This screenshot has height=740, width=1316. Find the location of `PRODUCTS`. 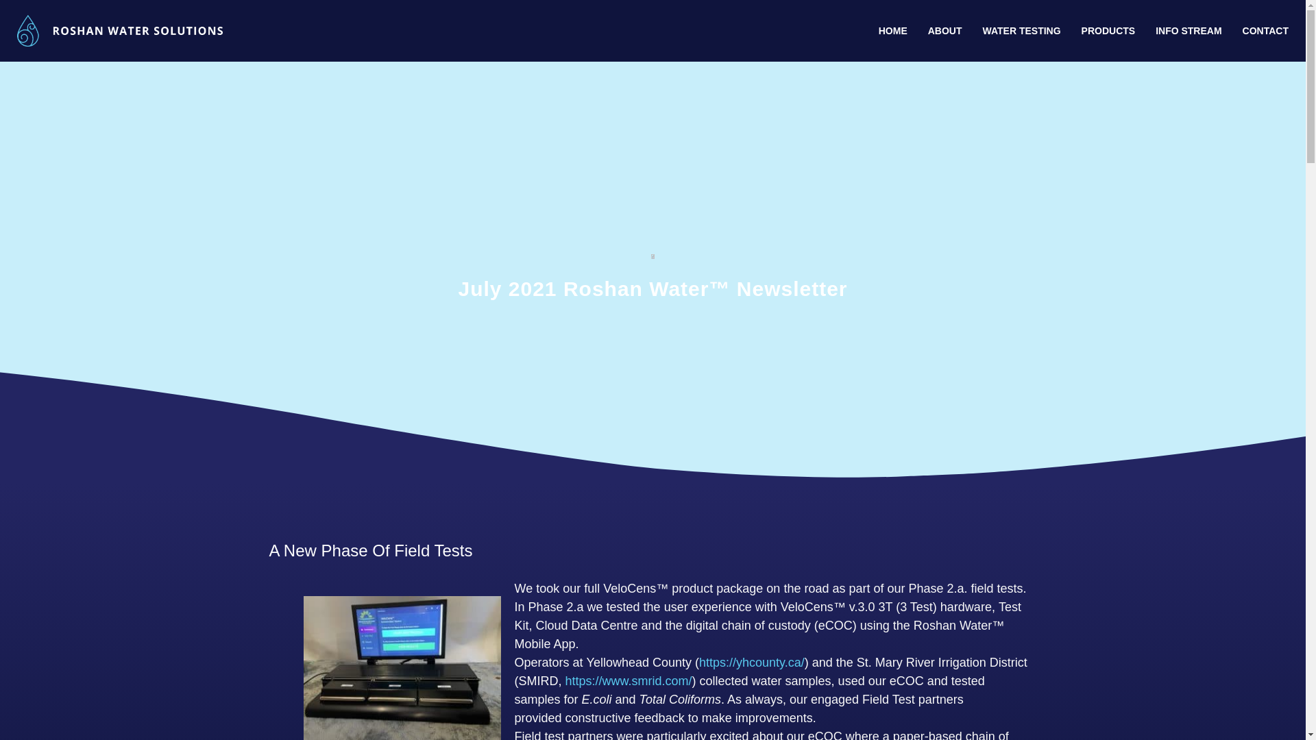

PRODUCTS is located at coordinates (1108, 30).